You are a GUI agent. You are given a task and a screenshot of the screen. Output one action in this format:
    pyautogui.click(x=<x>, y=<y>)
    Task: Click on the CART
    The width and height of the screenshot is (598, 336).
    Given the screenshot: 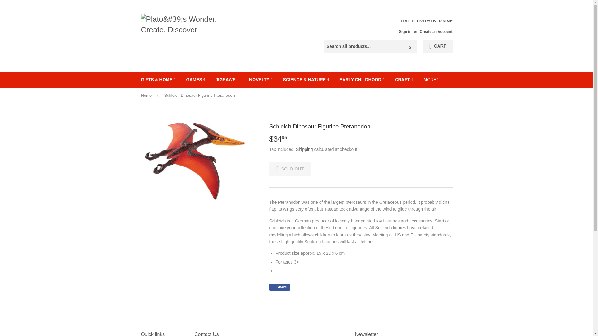 What is the action you would take?
    pyautogui.click(x=437, y=46)
    